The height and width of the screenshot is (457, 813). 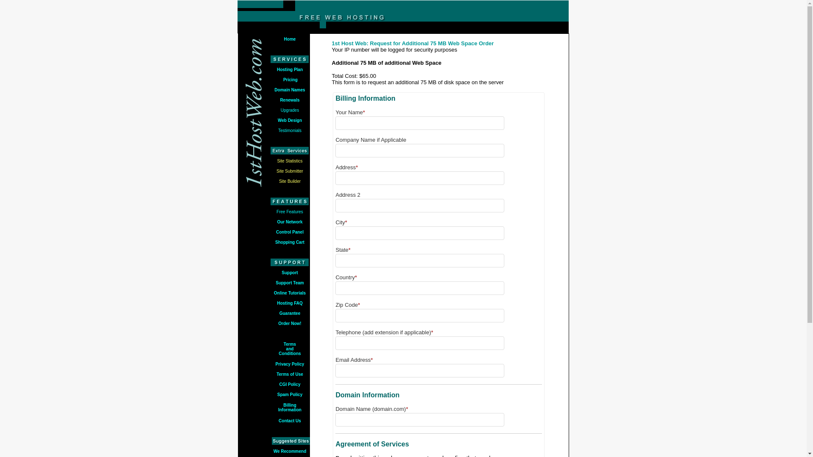 What do you see at coordinates (290, 160) in the screenshot?
I see `Site Statistics` at bounding box center [290, 160].